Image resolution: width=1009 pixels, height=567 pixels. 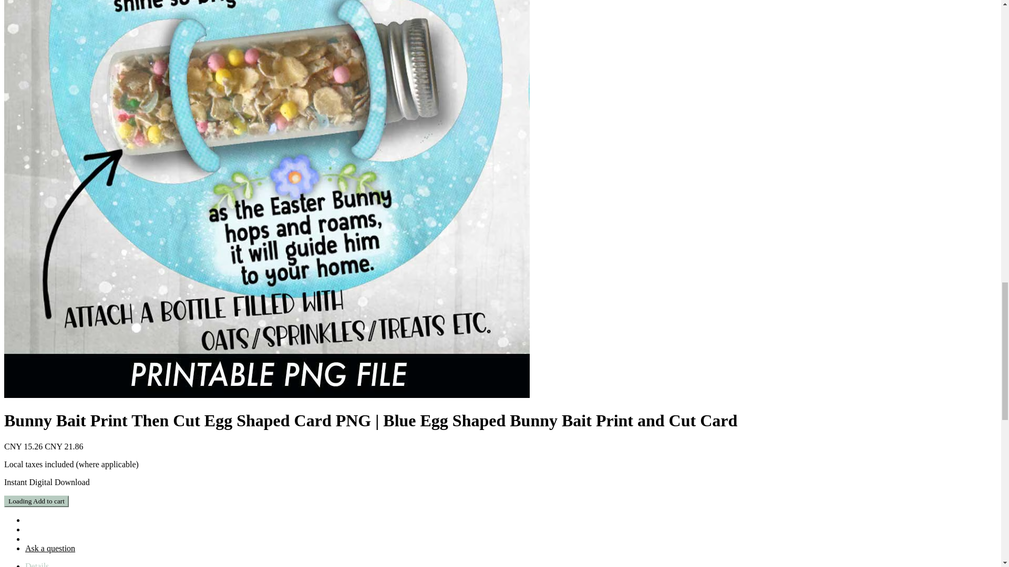 What do you see at coordinates (50, 548) in the screenshot?
I see `Ask a question` at bounding box center [50, 548].